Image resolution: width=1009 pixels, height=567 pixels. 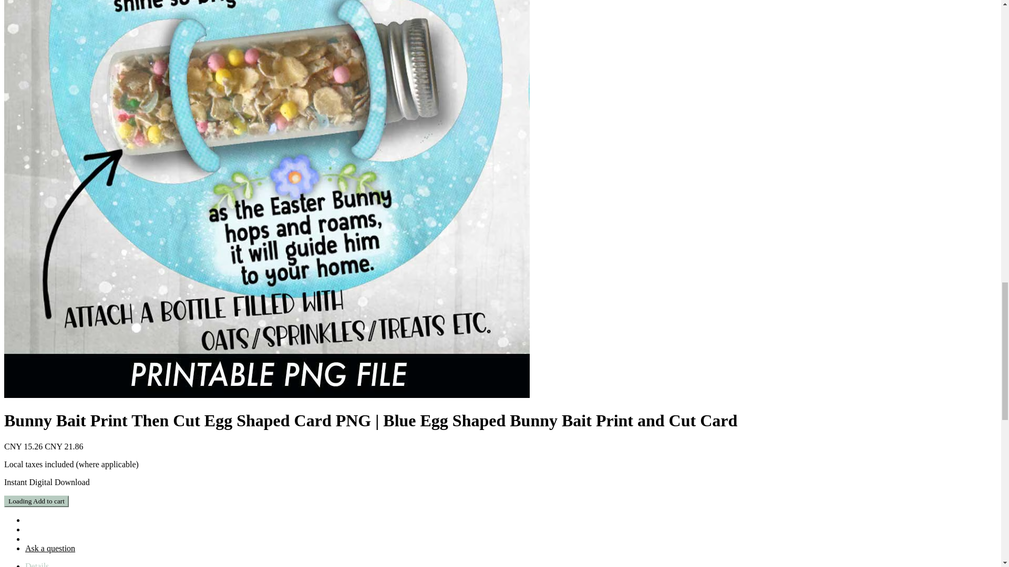 What do you see at coordinates (50, 548) in the screenshot?
I see `Ask a question` at bounding box center [50, 548].